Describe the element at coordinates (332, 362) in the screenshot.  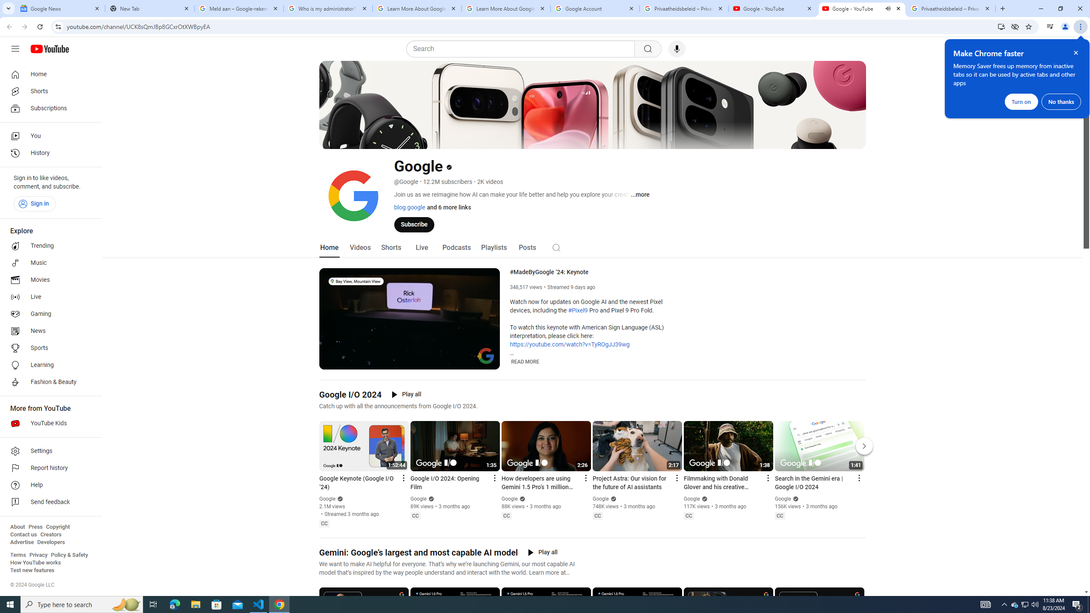
I see `Pause (k)` at that location.